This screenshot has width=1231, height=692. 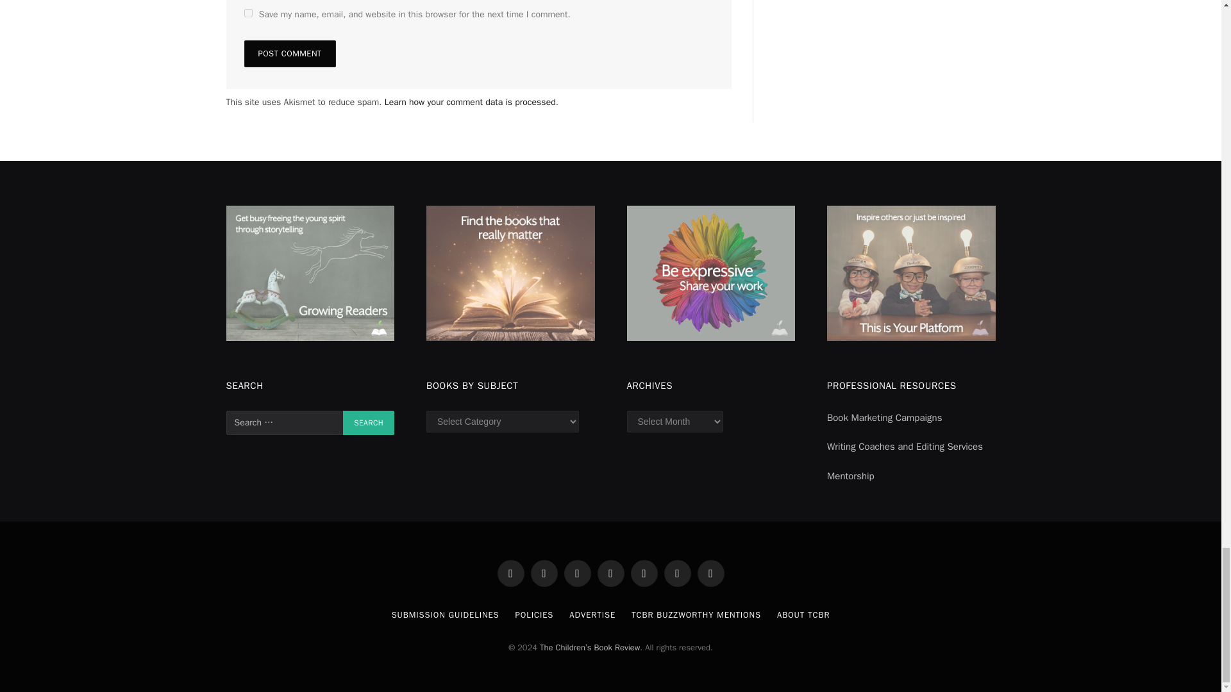 I want to click on Search, so click(x=368, y=423).